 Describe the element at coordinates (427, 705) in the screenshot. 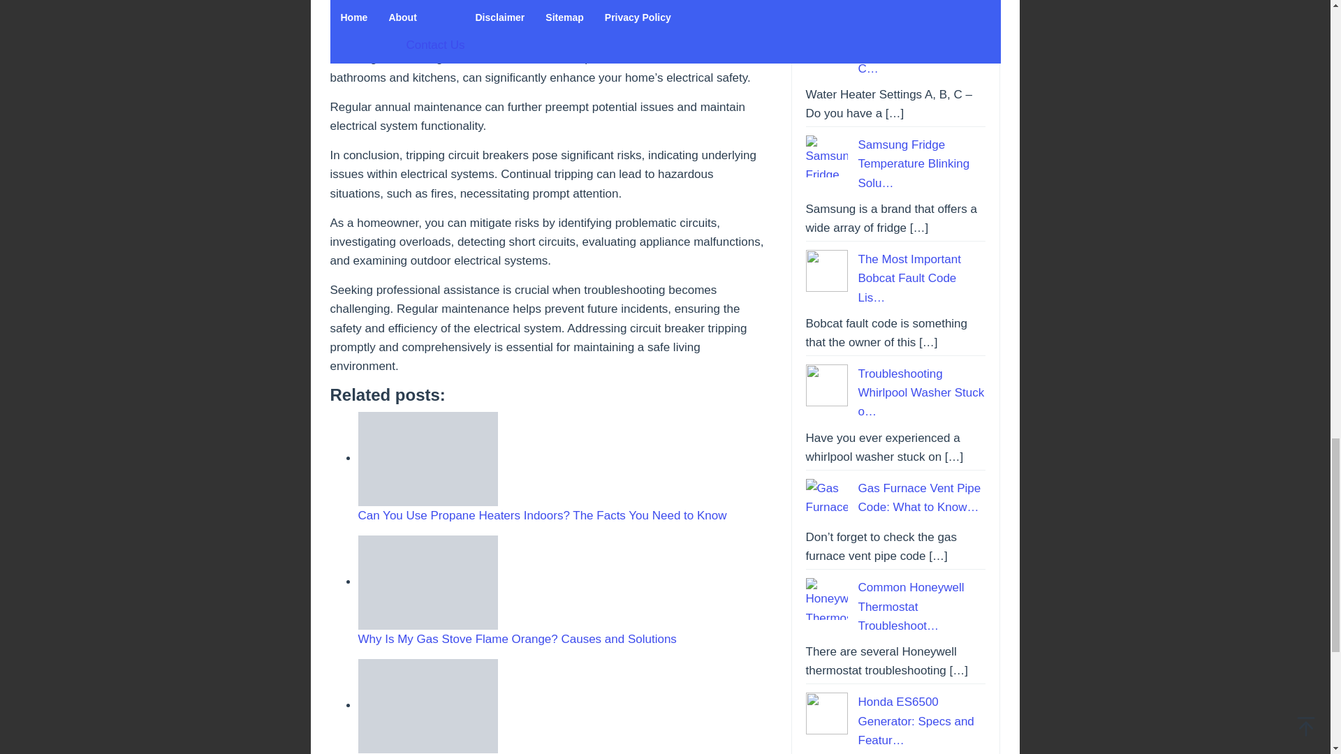

I see `dishwasher next to stove` at that location.